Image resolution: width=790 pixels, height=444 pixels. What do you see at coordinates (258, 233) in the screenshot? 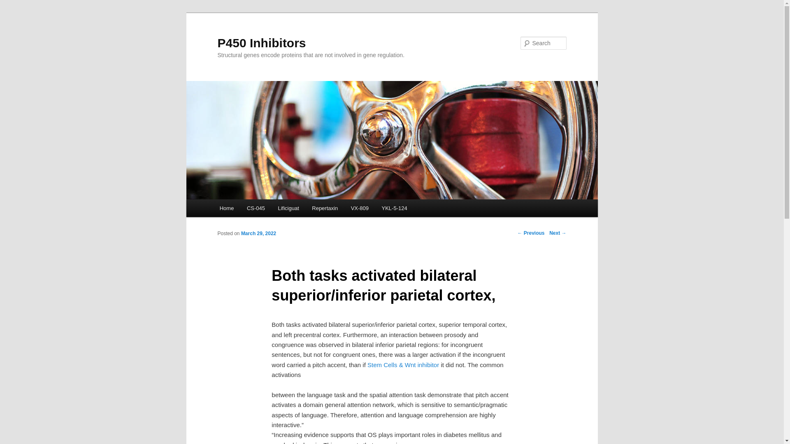
I see `2:33 am` at bounding box center [258, 233].